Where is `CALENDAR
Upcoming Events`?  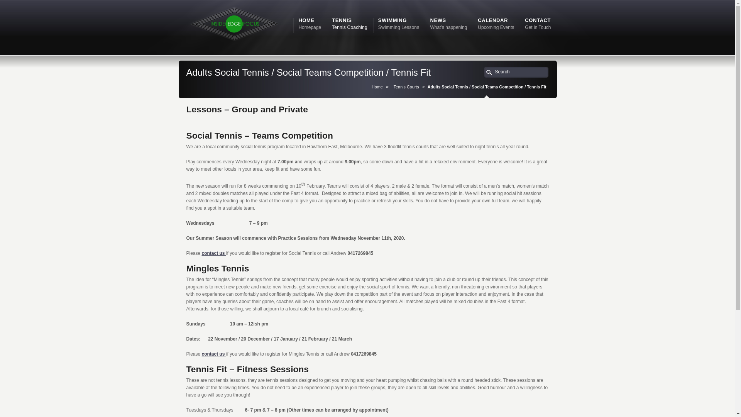 CALENDAR
Upcoming Events is located at coordinates (496, 24).